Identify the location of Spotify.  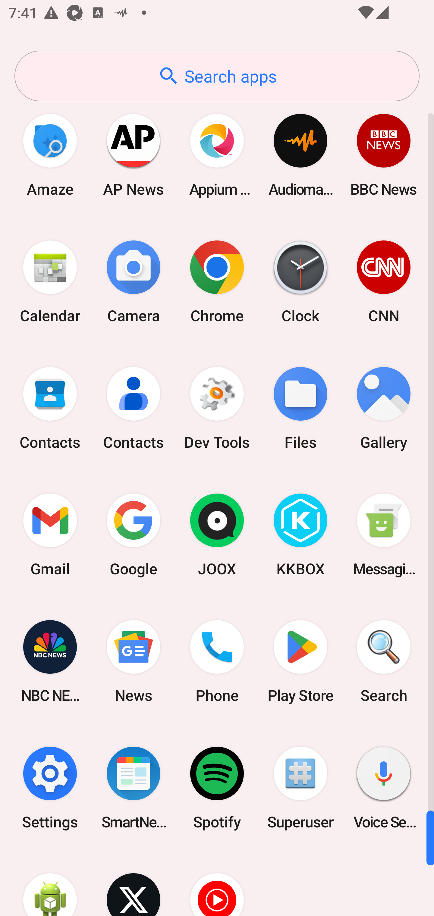
(217, 788).